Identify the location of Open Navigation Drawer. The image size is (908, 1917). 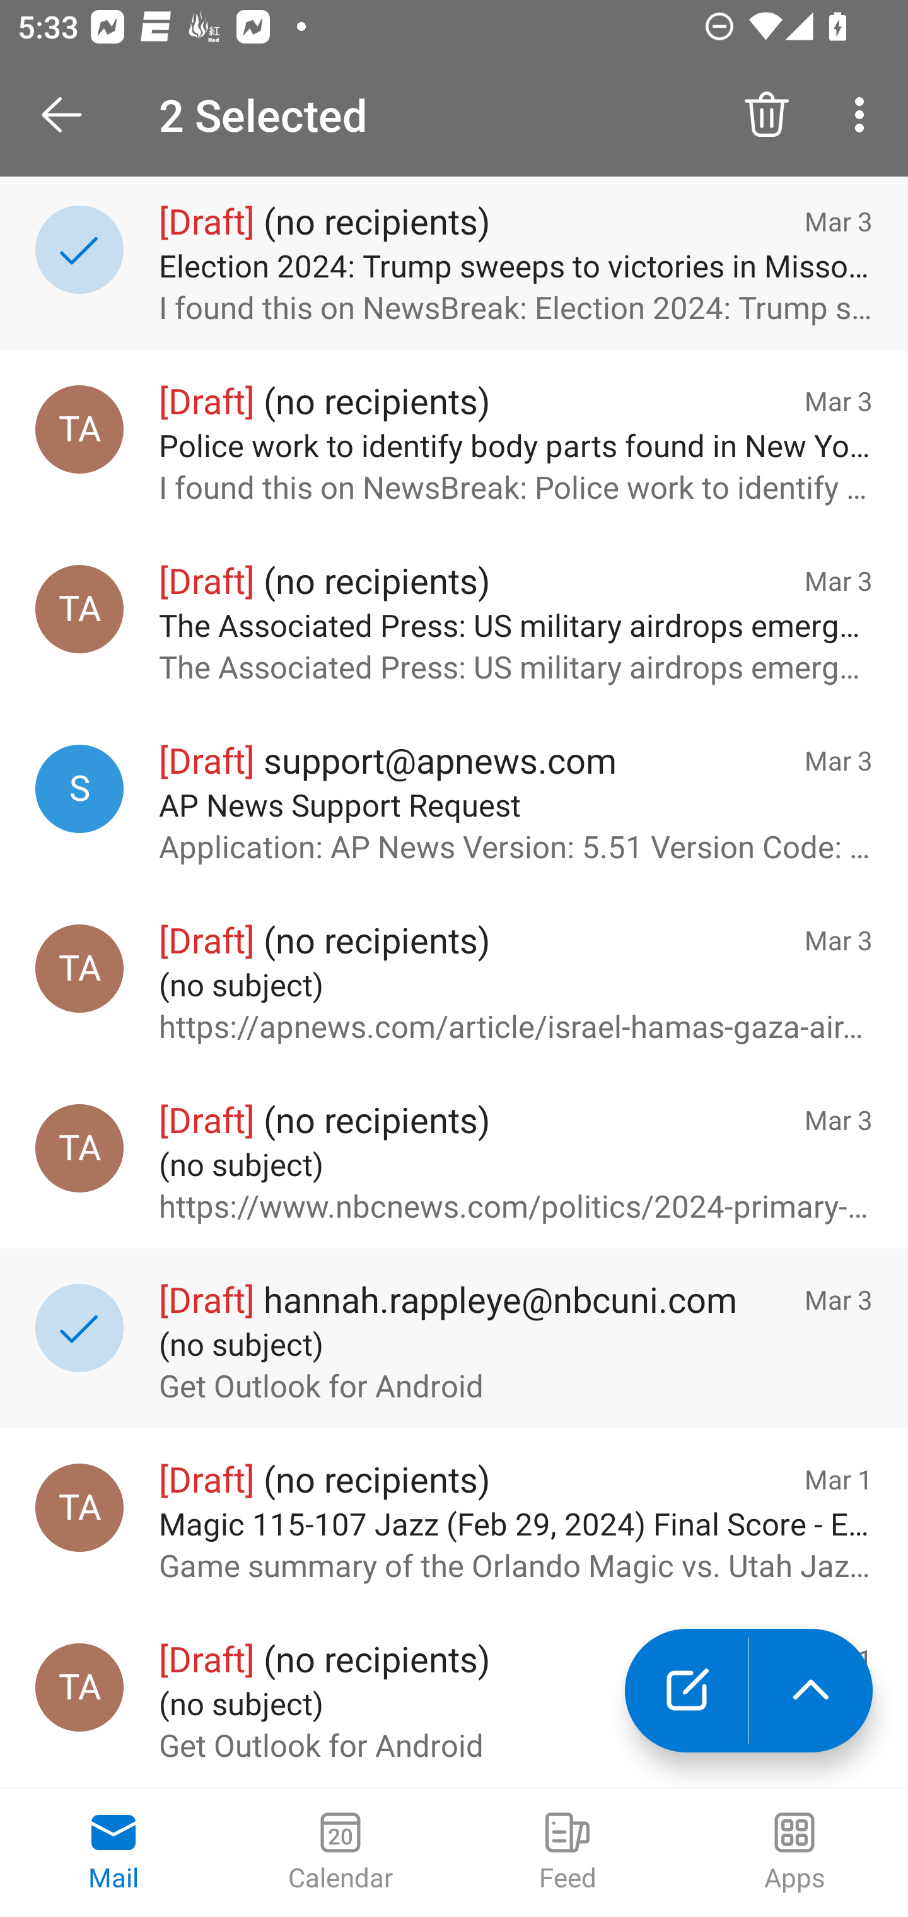
(70, 115).